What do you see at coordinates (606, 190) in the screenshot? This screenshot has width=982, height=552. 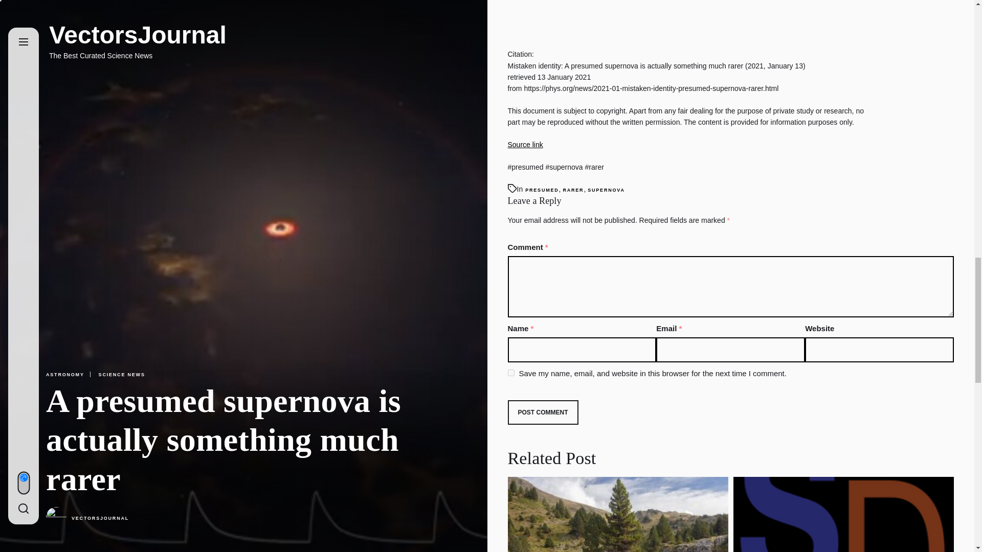 I see `SUPERNOVA` at bounding box center [606, 190].